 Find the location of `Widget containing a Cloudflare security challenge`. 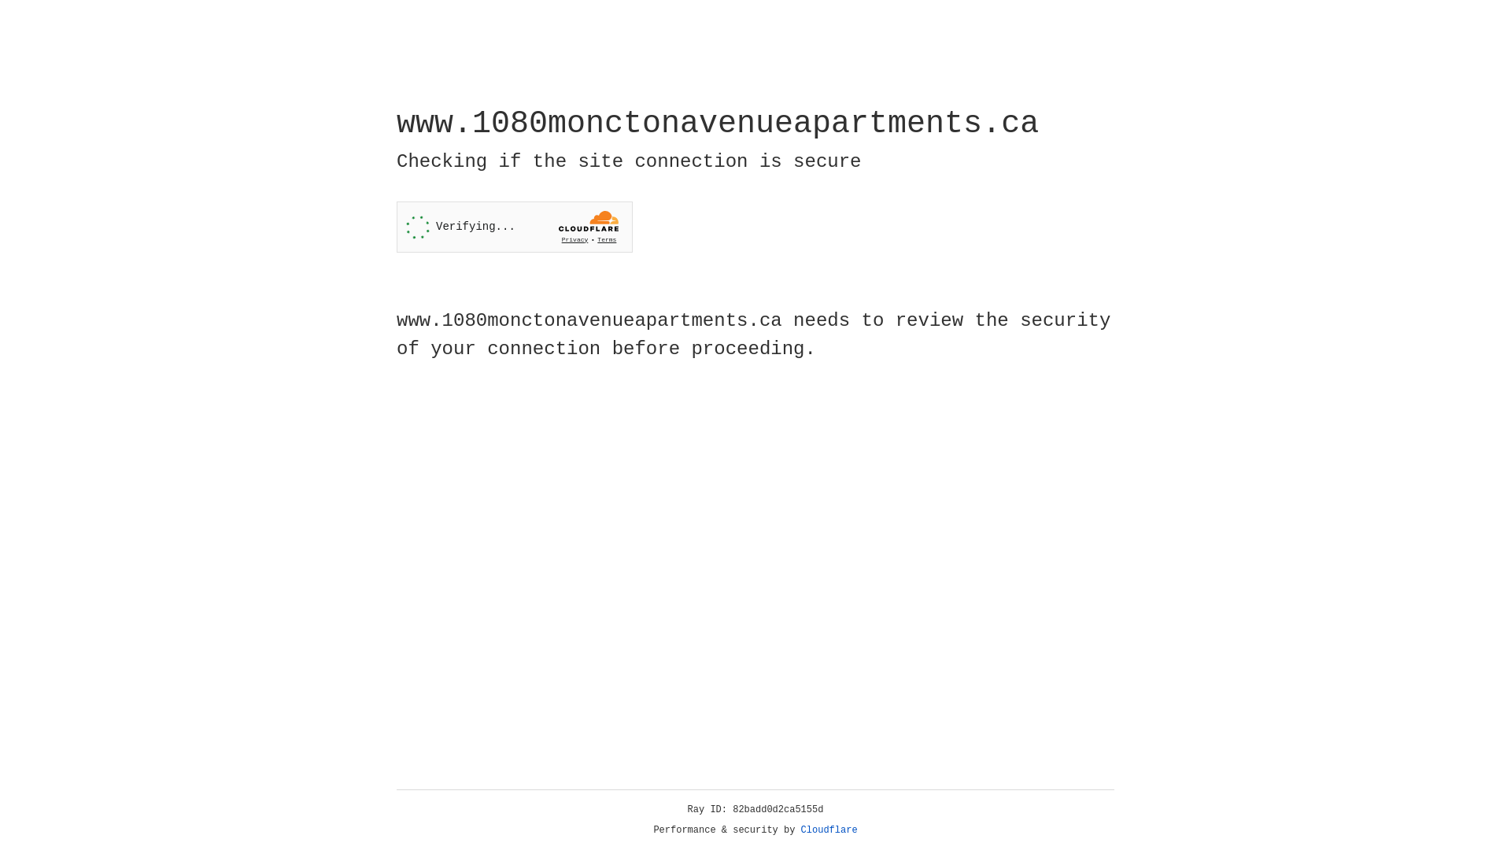

Widget containing a Cloudflare security challenge is located at coordinates (515, 227).